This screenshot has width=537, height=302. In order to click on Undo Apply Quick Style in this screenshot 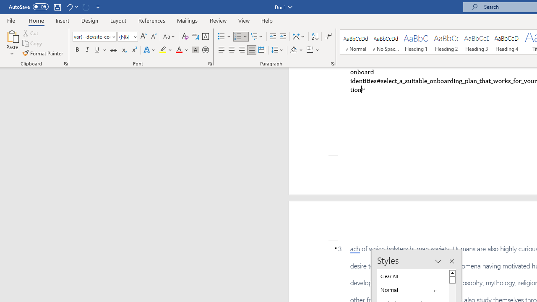, I will do `click(69, 7)`.